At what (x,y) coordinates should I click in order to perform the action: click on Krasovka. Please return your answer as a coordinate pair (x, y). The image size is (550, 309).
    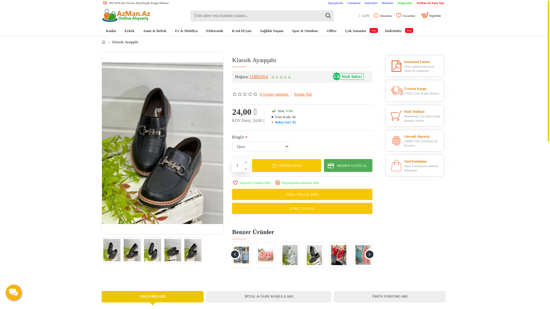
    Looking at the image, I should click on (290, 255).